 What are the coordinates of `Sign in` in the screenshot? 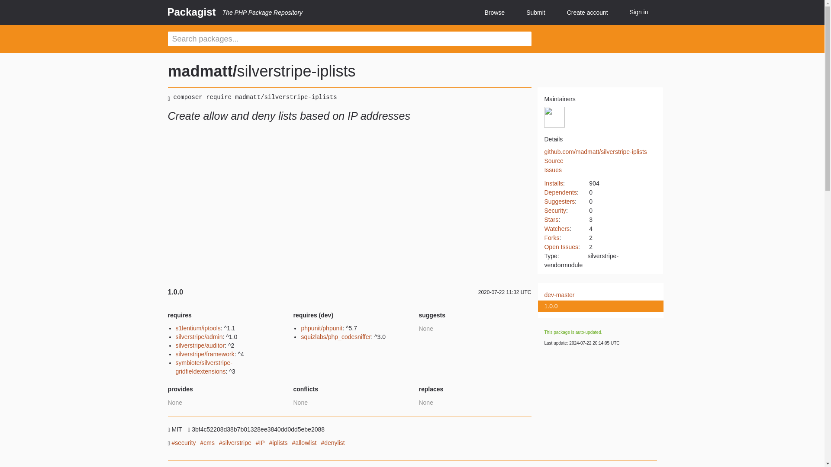 It's located at (639, 12).